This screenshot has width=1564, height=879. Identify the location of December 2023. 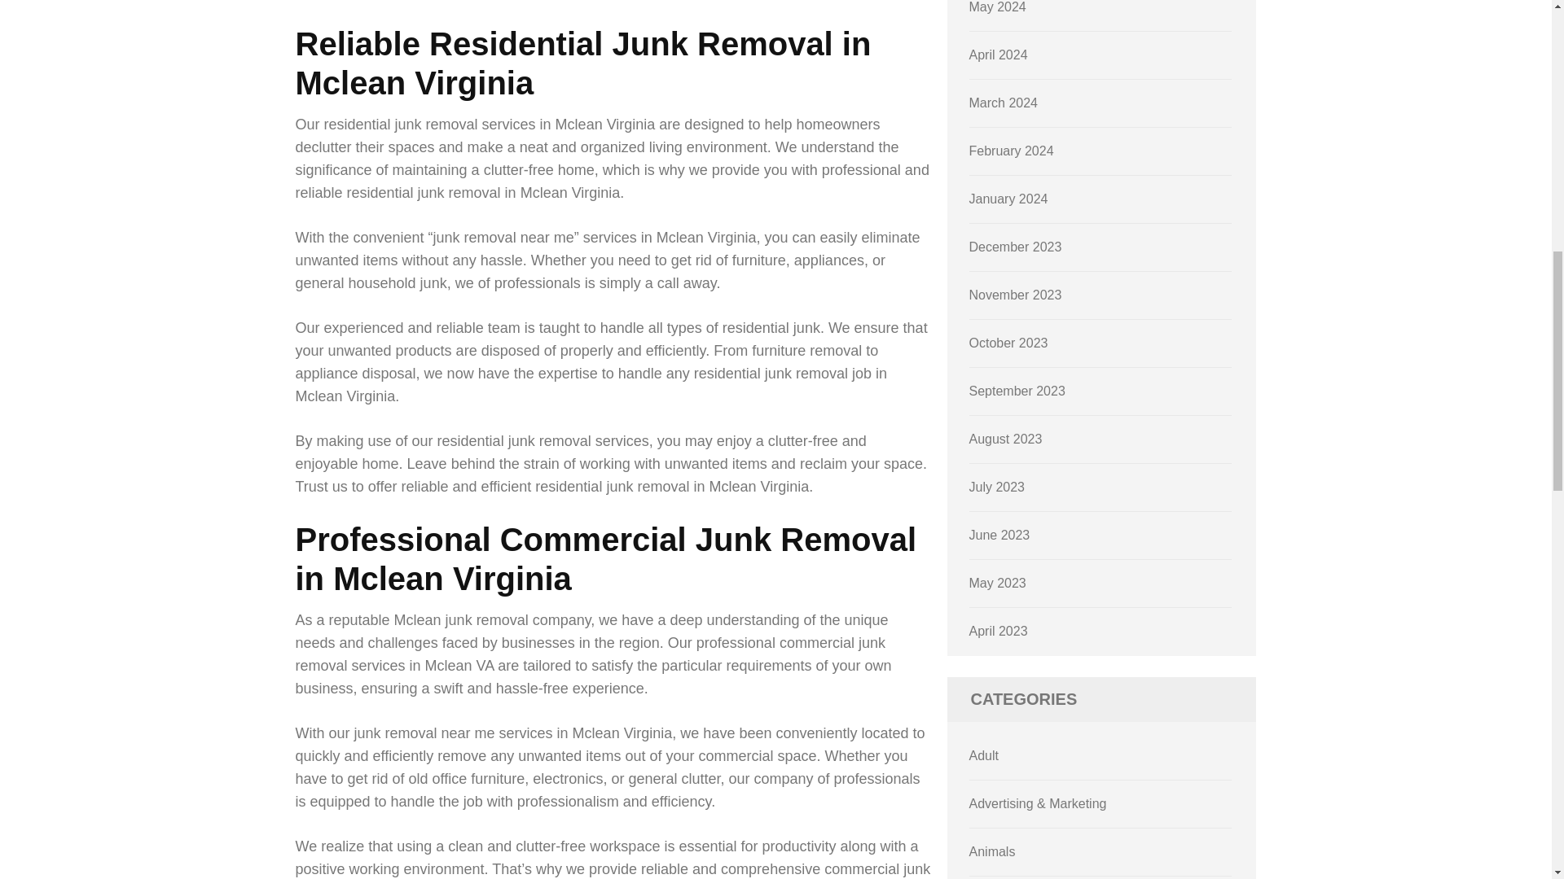
(1015, 247).